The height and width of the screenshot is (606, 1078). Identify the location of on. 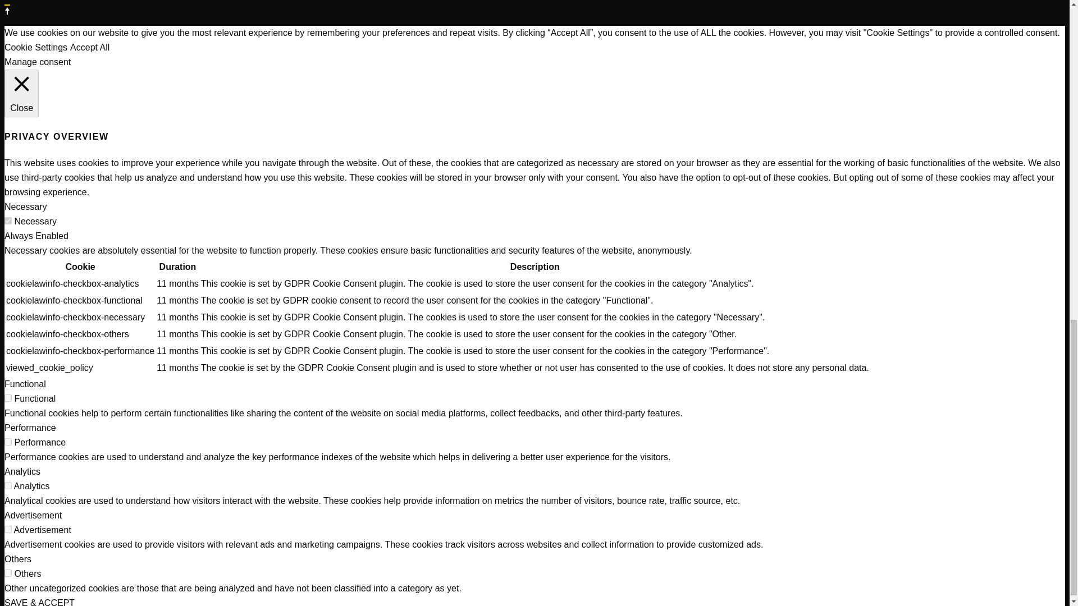
(8, 441).